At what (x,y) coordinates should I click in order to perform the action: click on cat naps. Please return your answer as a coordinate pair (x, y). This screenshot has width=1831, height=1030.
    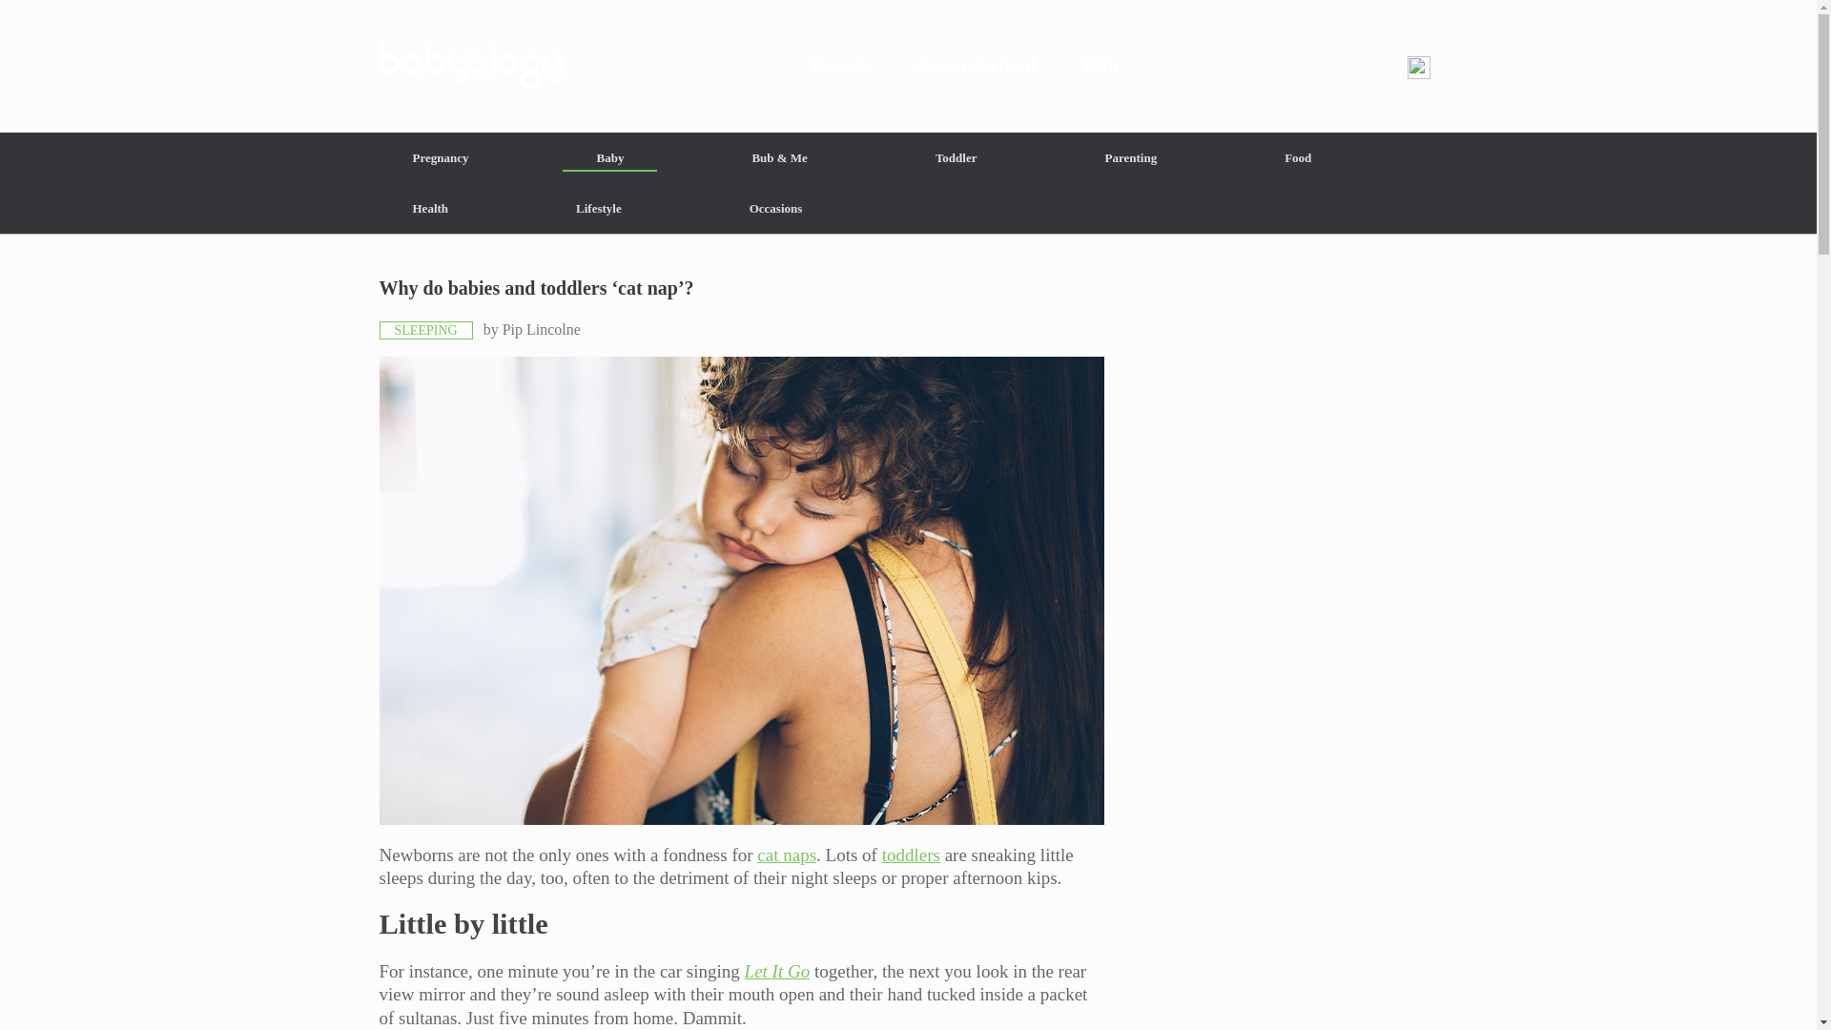
    Looking at the image, I should click on (787, 855).